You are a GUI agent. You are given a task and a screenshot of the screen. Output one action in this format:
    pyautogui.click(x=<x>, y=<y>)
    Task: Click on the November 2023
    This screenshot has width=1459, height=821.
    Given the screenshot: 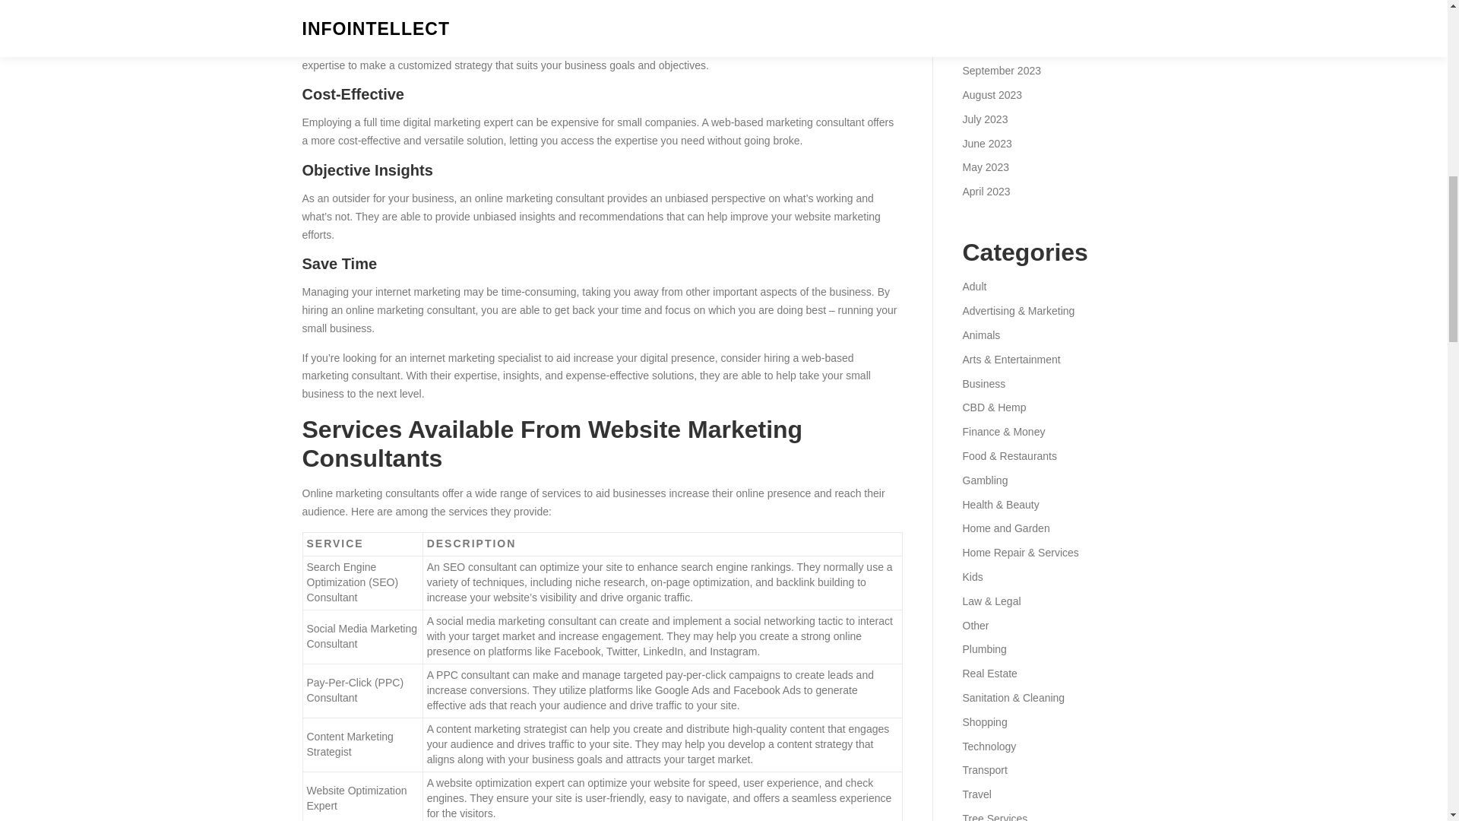 What is the action you would take?
    pyautogui.click(x=999, y=22)
    